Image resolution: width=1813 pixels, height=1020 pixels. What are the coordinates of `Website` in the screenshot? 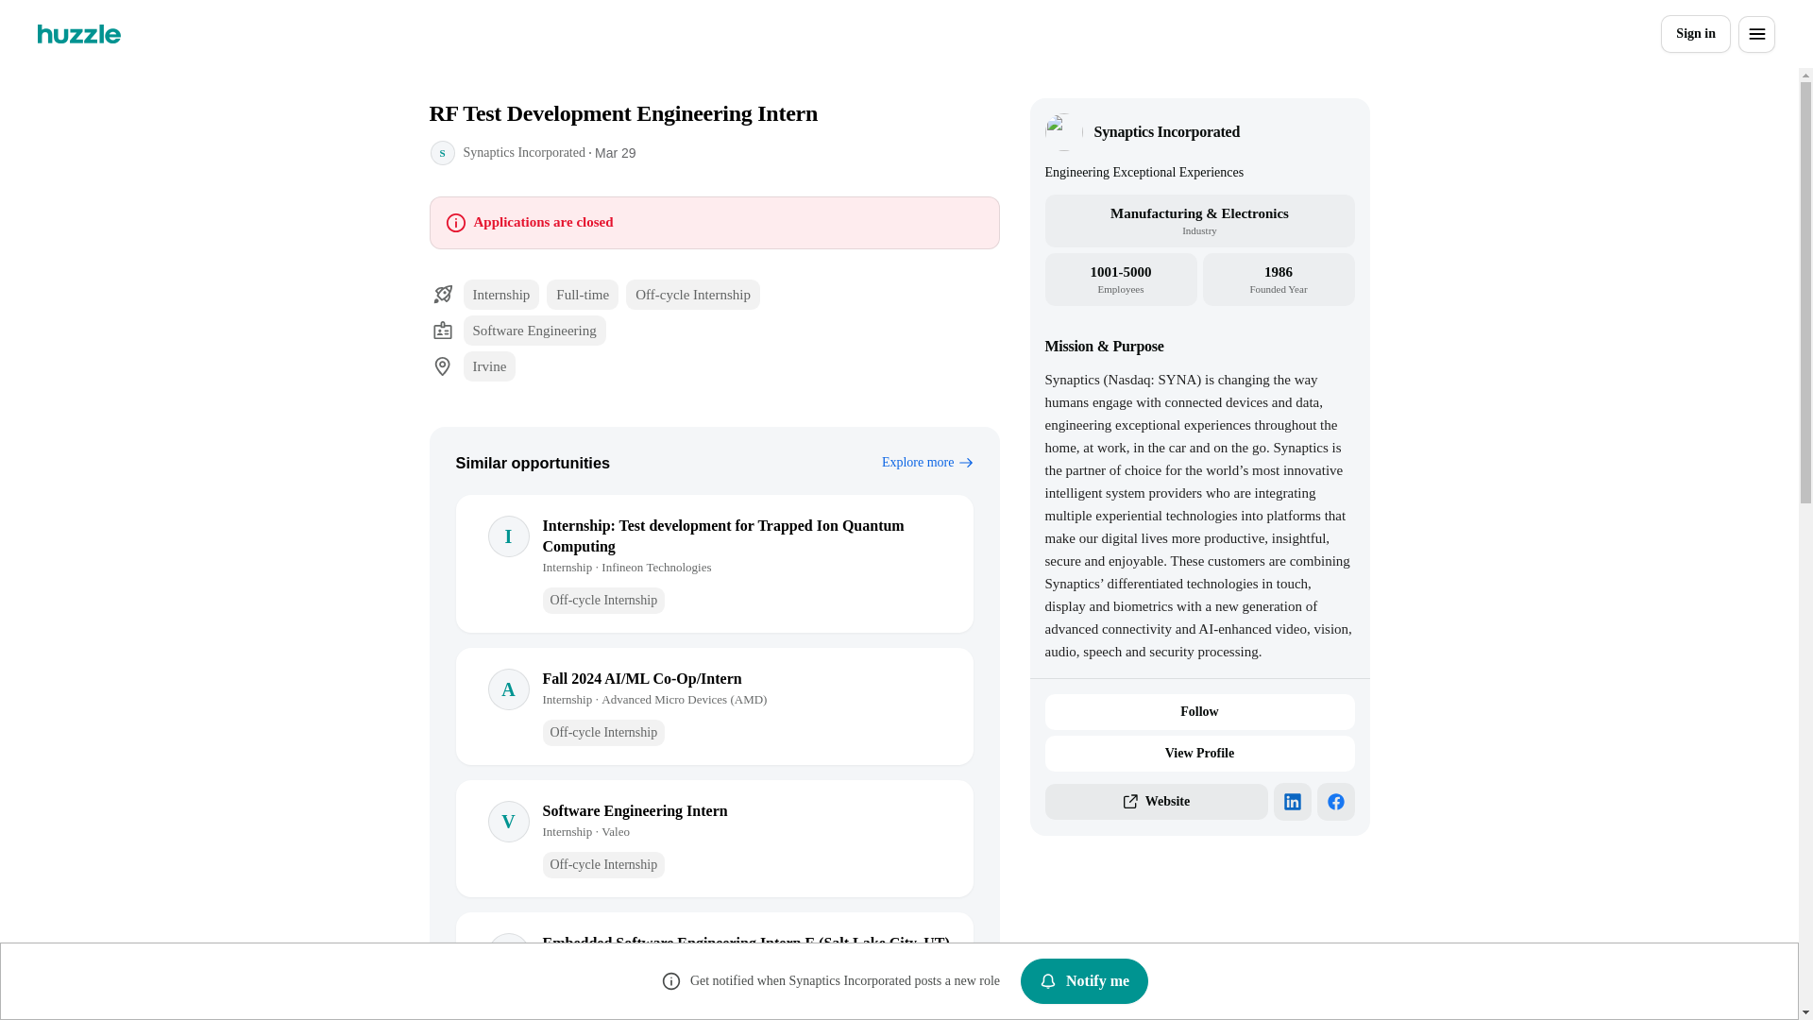 It's located at (1156, 802).